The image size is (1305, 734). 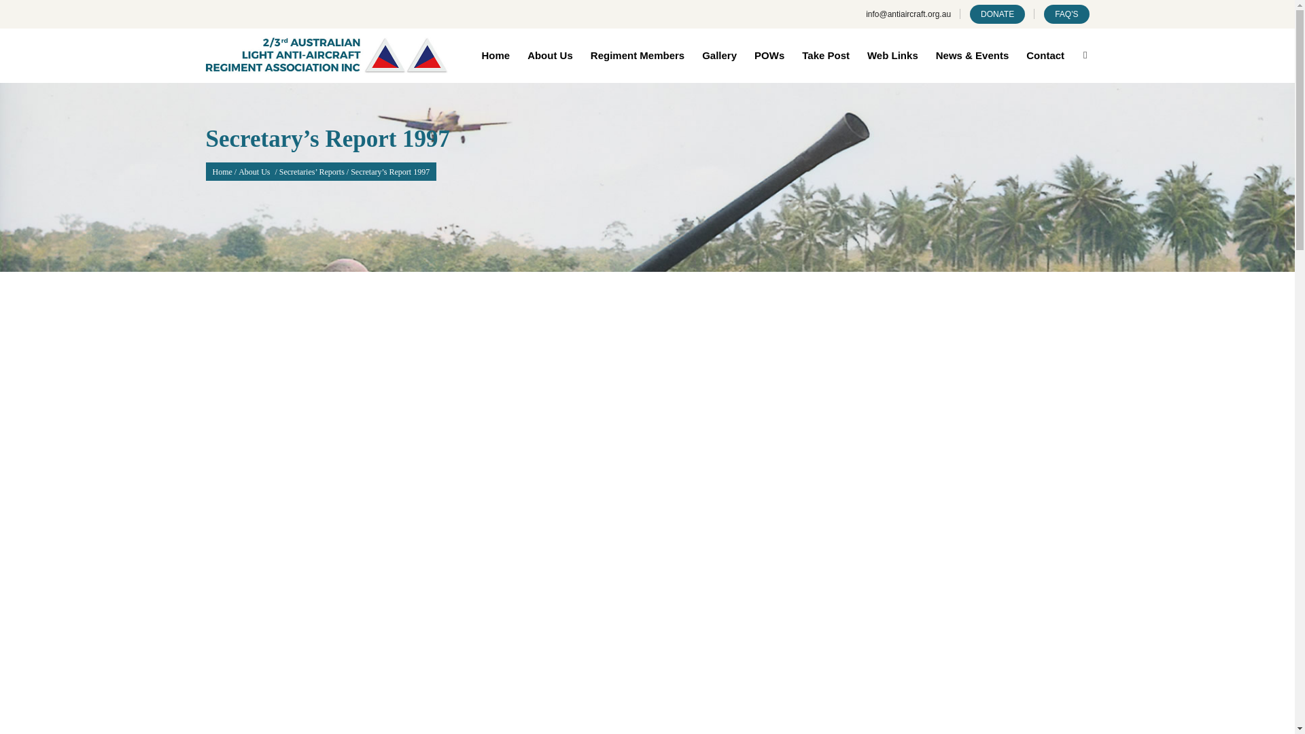 I want to click on Gallery, so click(x=719, y=55).